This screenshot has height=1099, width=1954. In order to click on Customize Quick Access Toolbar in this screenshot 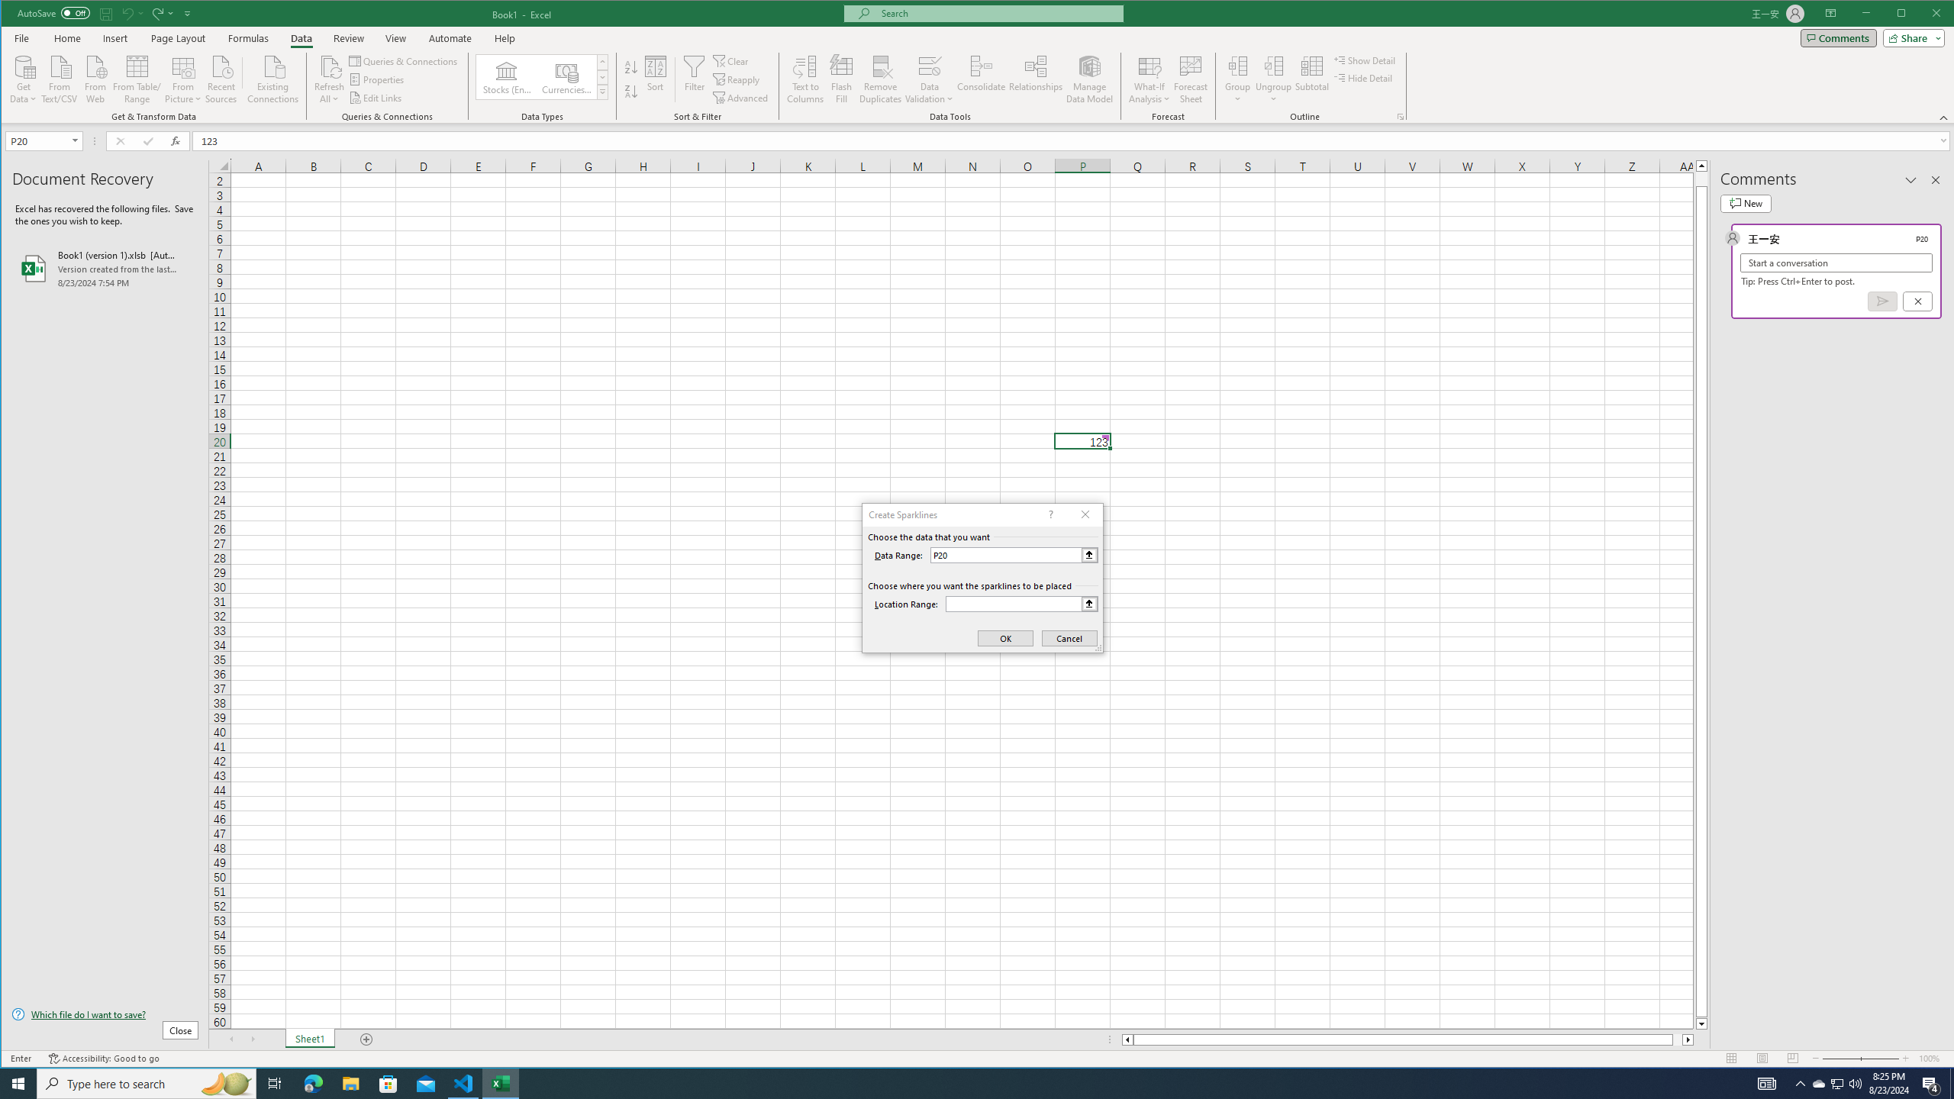, I will do `click(188, 13)`.